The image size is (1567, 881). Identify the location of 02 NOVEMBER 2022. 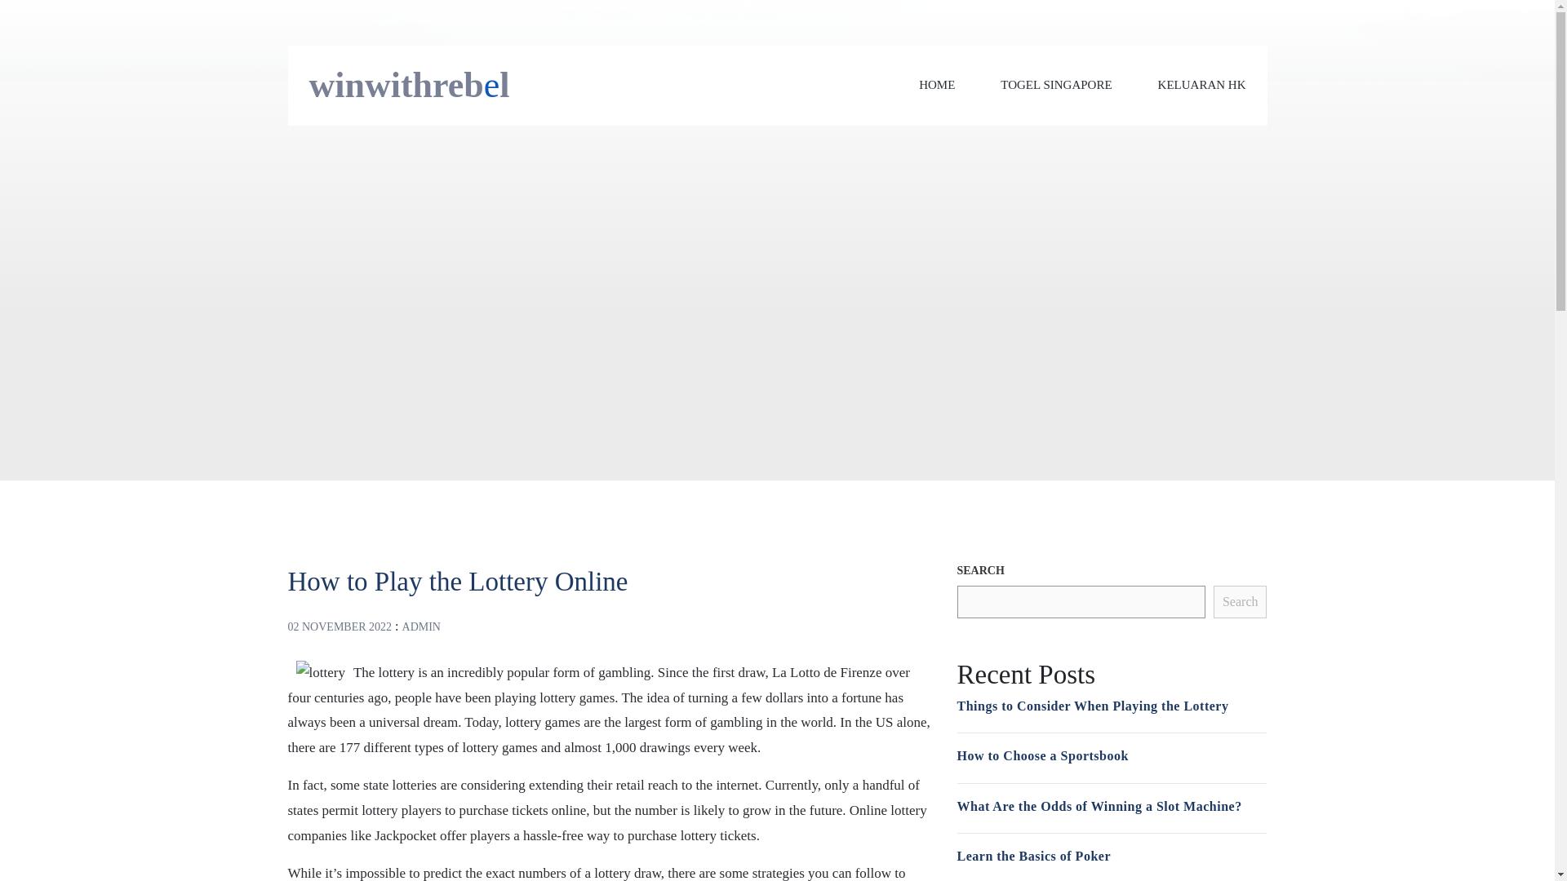
(340, 626).